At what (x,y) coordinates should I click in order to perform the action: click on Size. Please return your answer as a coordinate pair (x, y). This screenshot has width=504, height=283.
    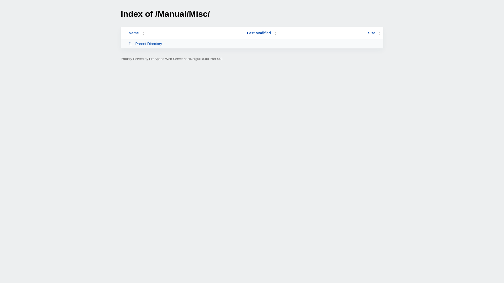
    Looking at the image, I should click on (374, 33).